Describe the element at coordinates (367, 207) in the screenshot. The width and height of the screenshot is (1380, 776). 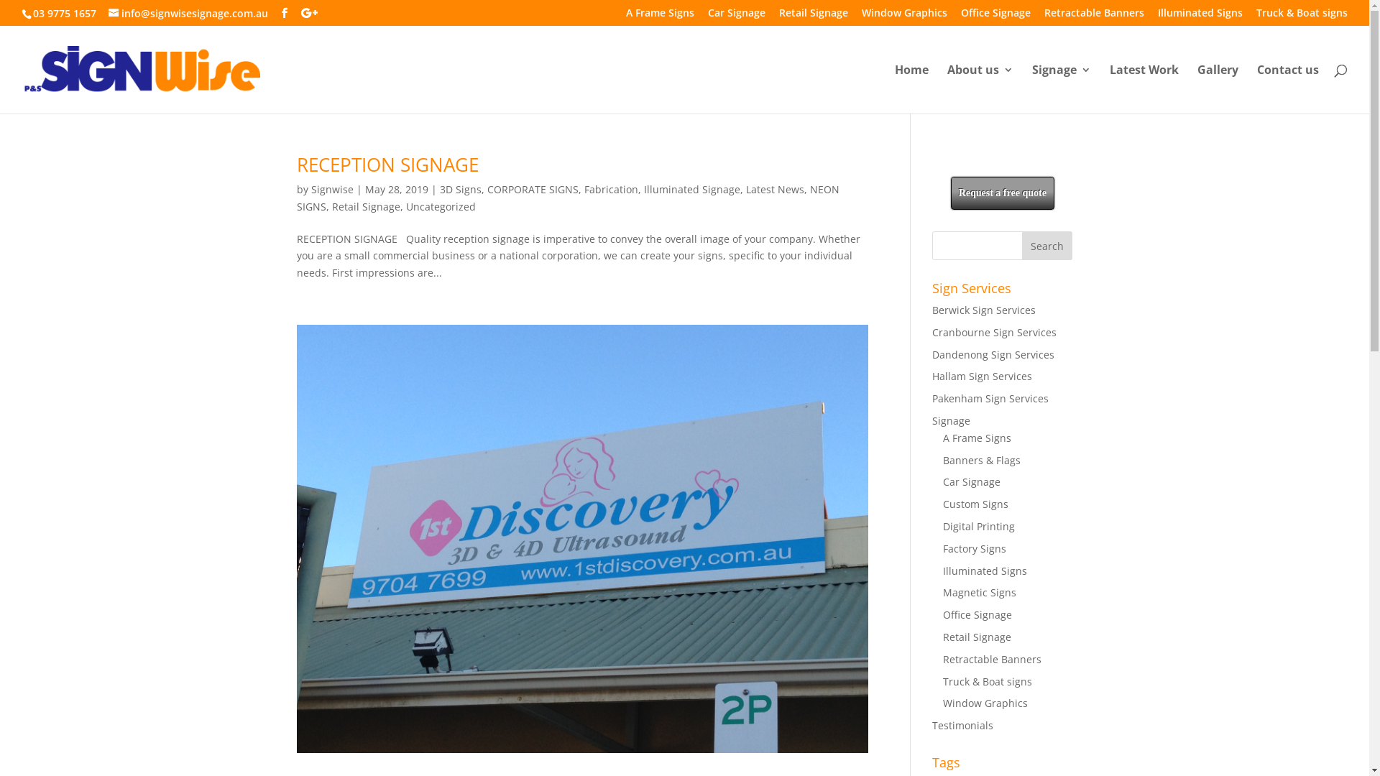
I see `Retail Signage` at that location.